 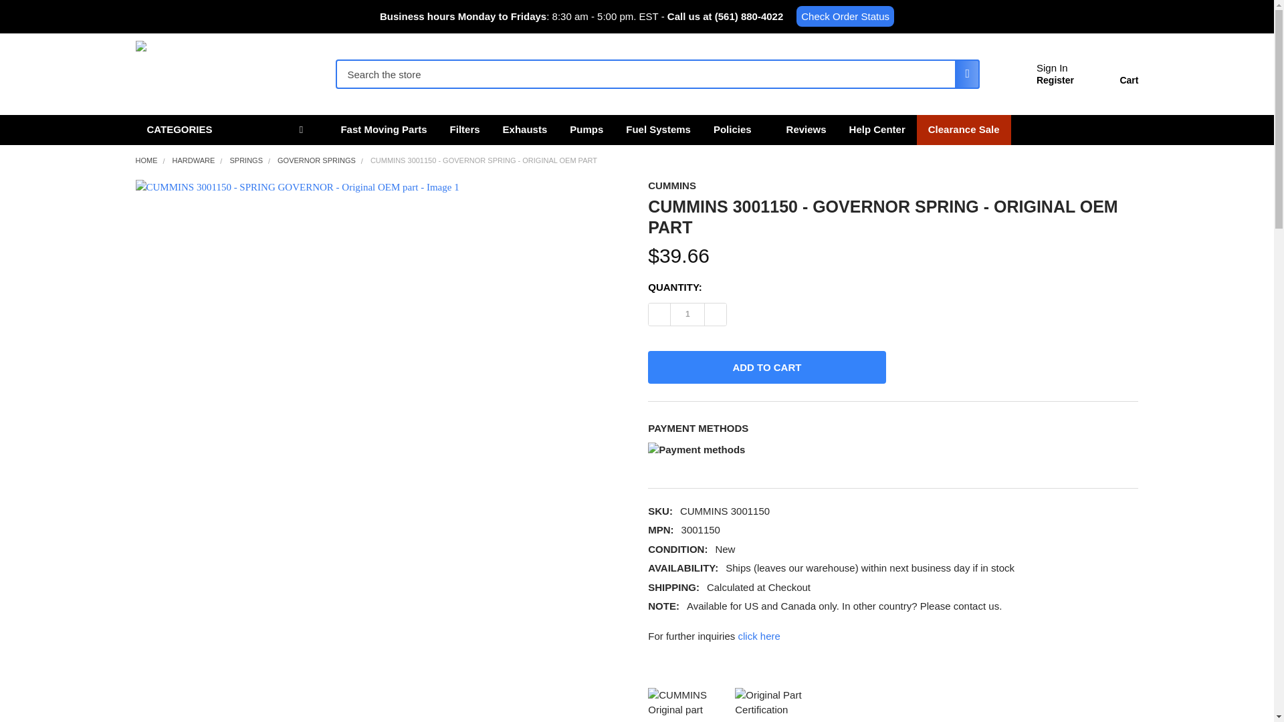 I want to click on Register, so click(x=1055, y=80).